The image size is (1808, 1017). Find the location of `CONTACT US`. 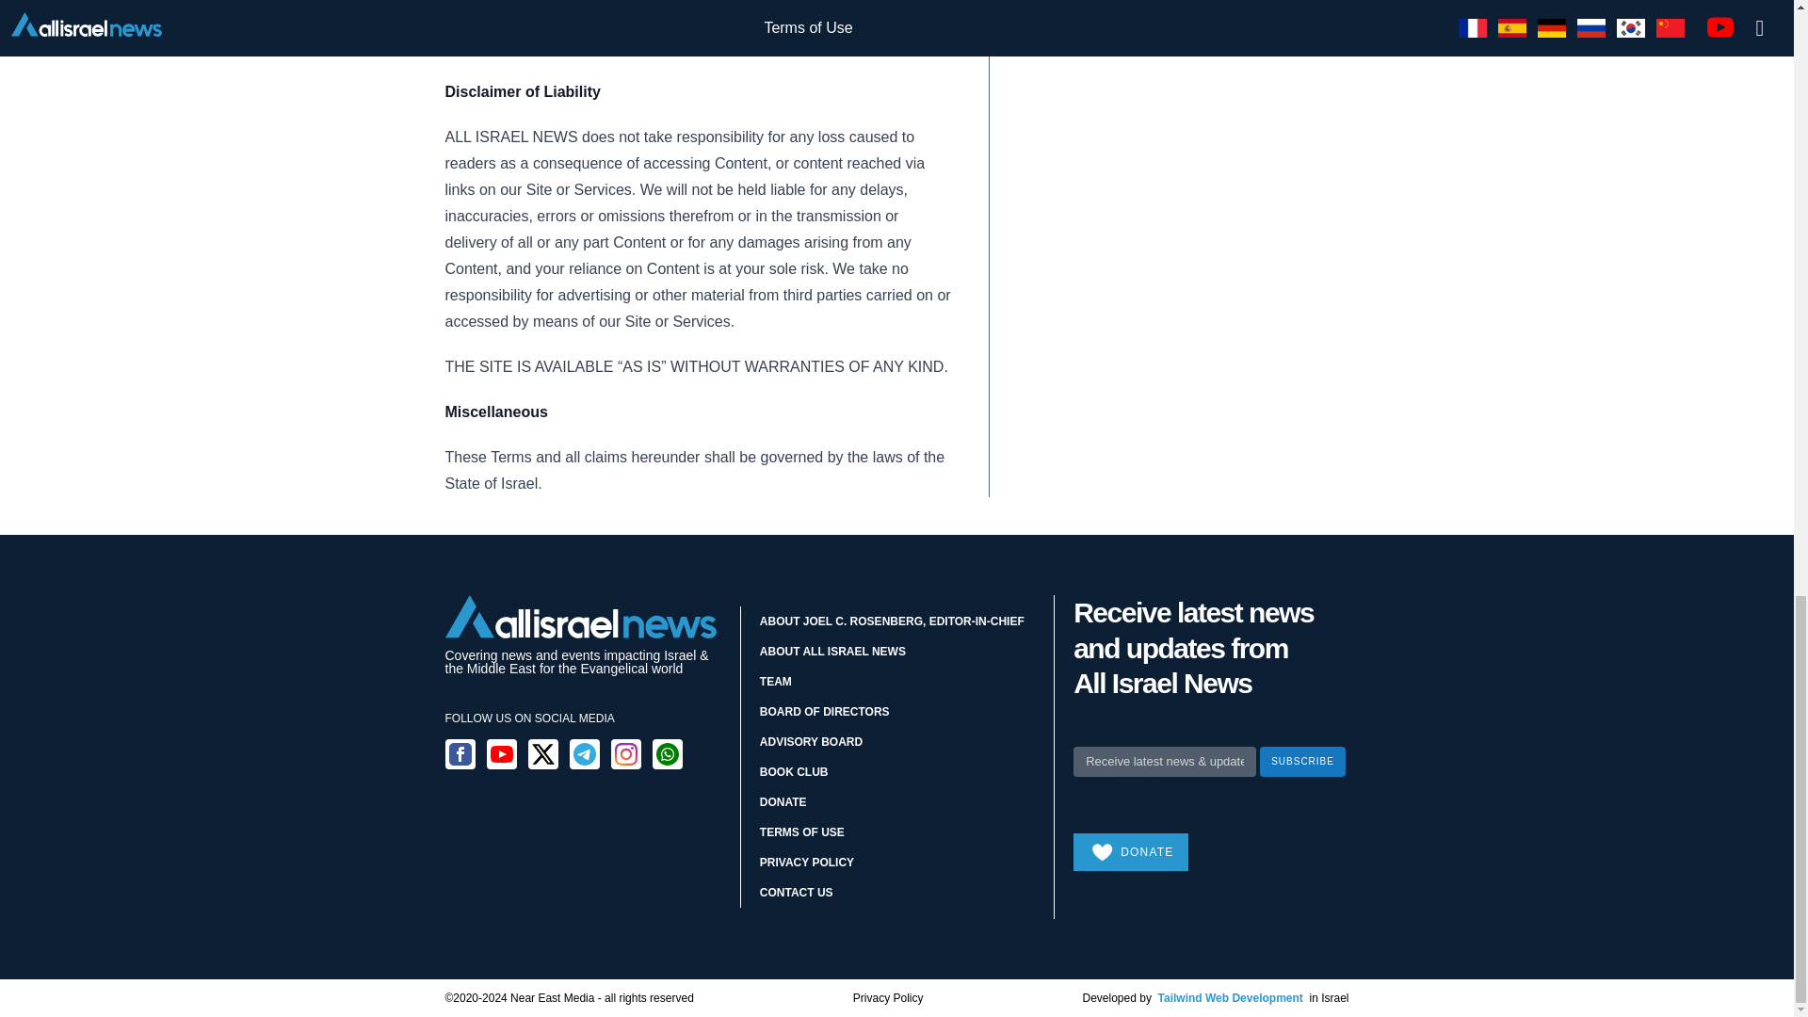

CONTACT US is located at coordinates (797, 892).